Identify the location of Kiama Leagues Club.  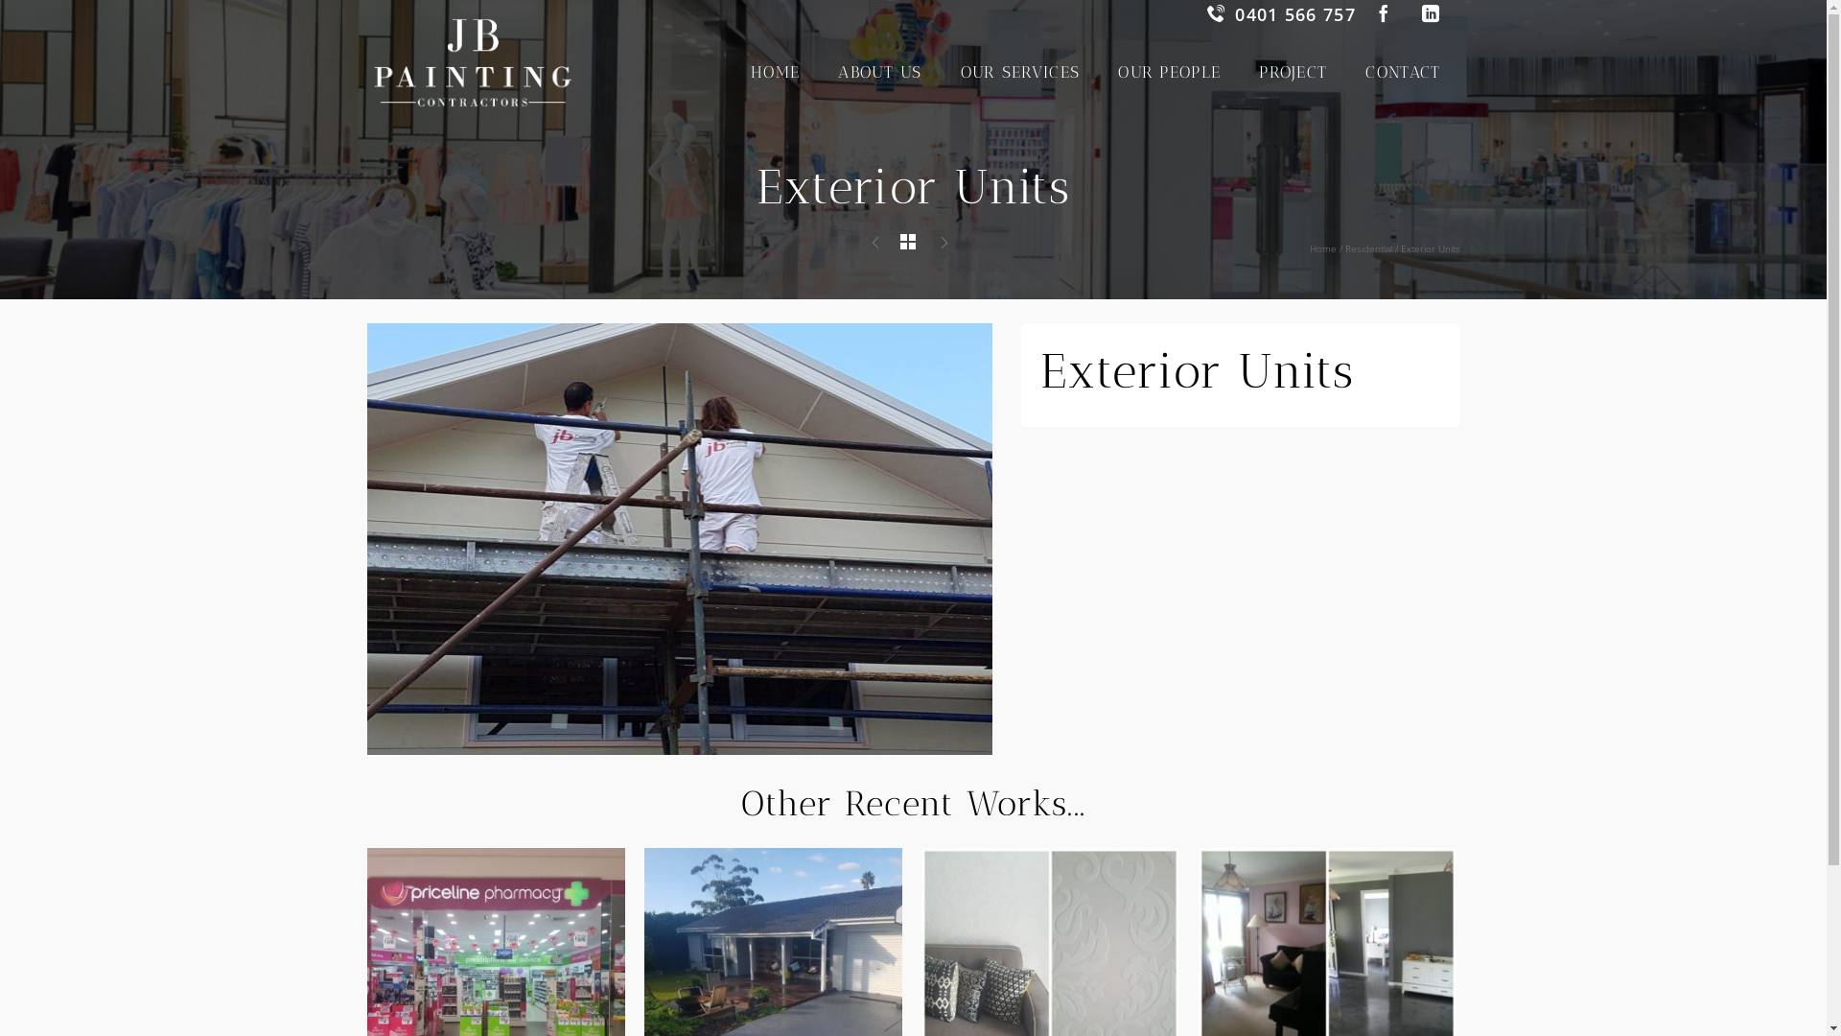
(878, 244).